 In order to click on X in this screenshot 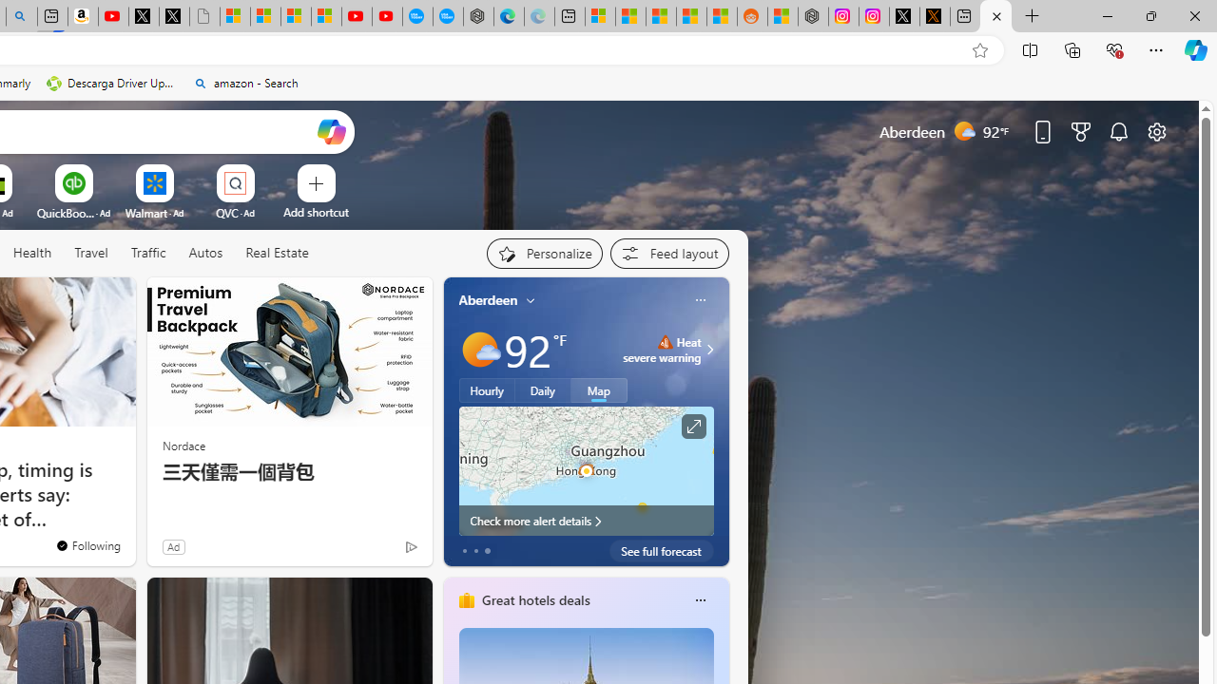, I will do `click(173, 17)`.